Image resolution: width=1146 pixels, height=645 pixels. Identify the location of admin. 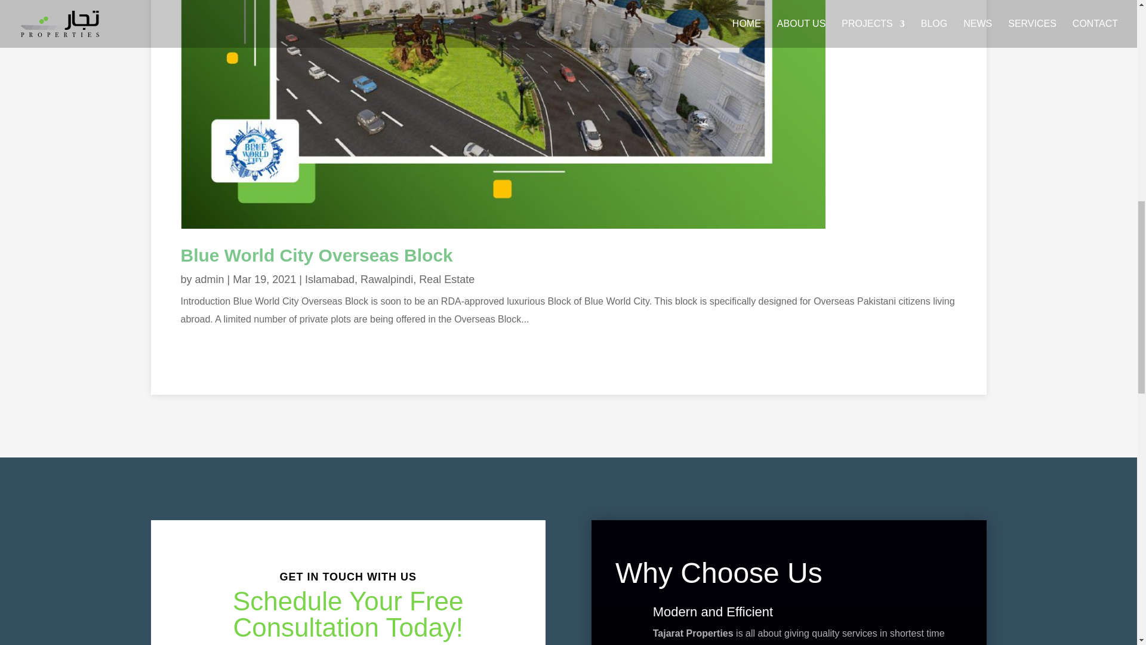
(210, 279).